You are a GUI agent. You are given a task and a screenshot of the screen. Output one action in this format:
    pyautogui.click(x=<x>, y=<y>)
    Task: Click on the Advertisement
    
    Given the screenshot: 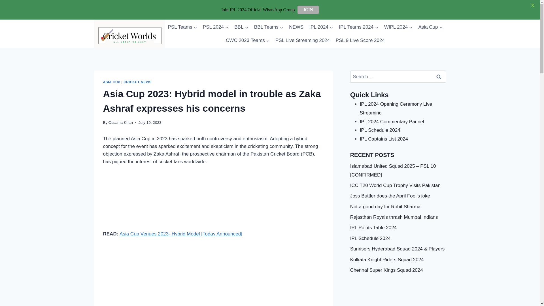 What is the action you would take?
    pyautogui.click(x=214, y=276)
    